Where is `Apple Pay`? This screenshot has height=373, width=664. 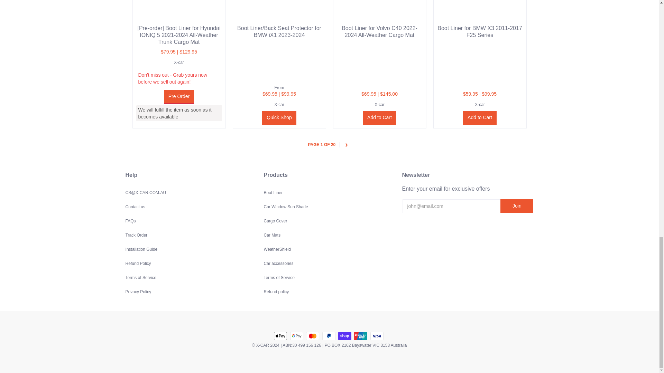
Apple Pay is located at coordinates (280, 336).